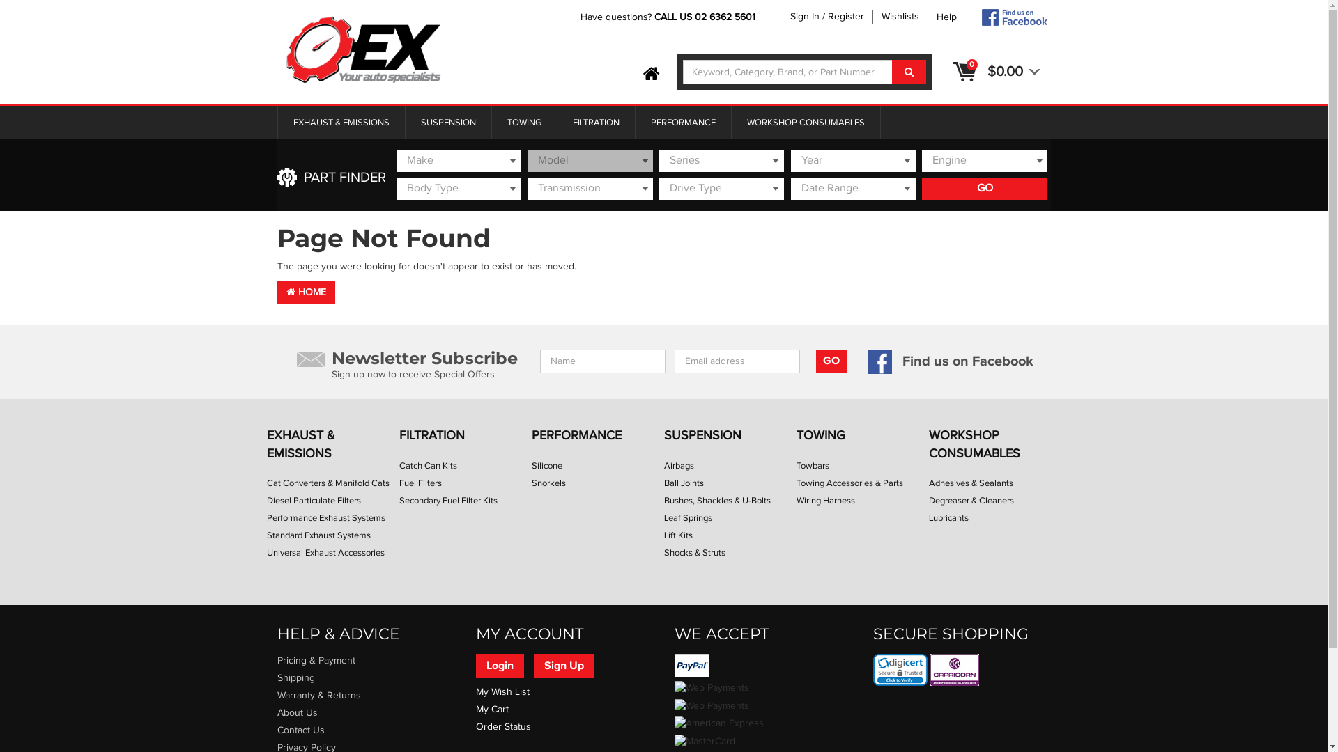  What do you see at coordinates (524, 123) in the screenshot?
I see `TOWING` at bounding box center [524, 123].